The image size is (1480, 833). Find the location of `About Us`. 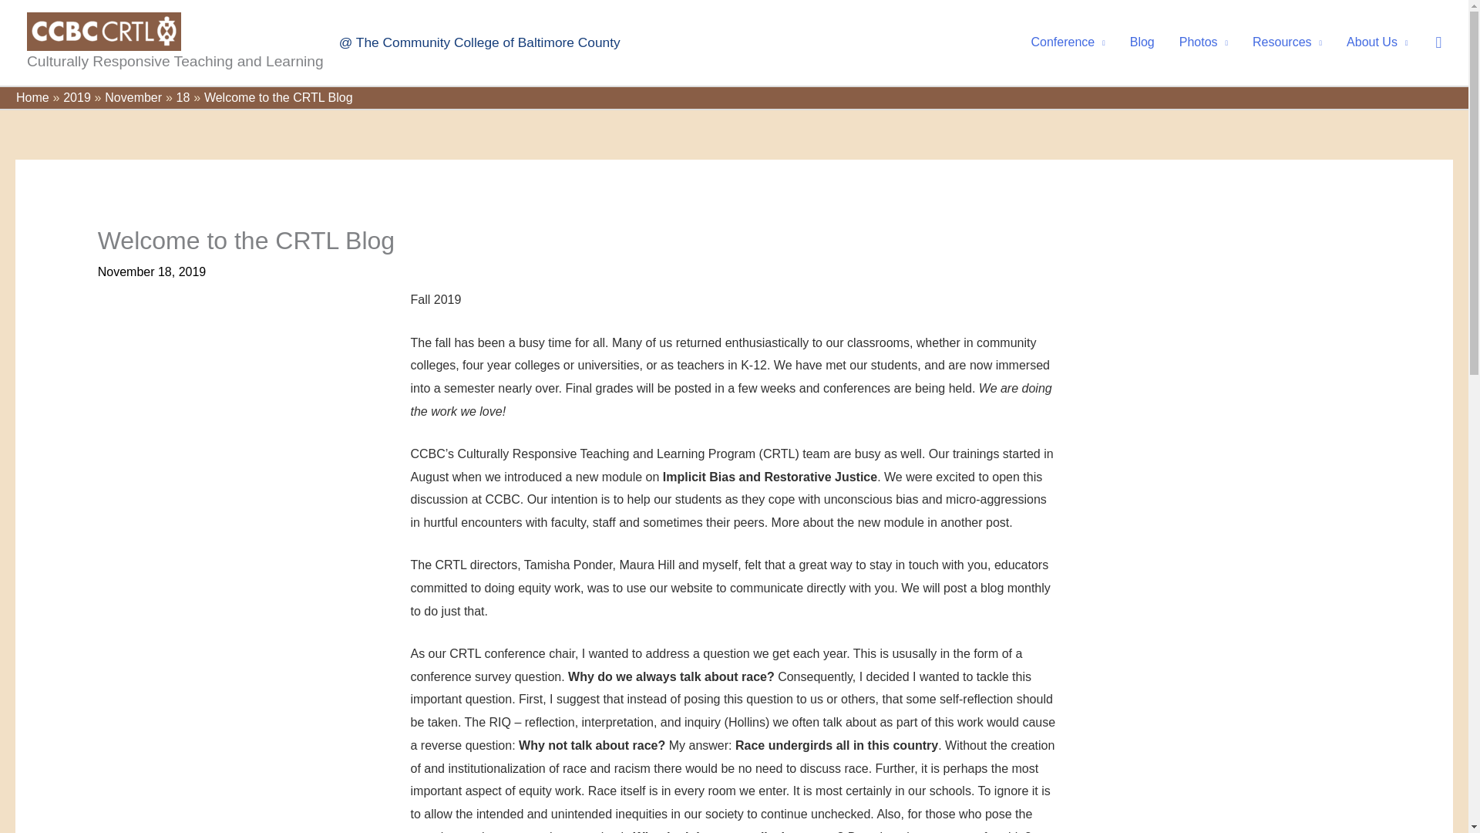

About Us is located at coordinates (1377, 42).